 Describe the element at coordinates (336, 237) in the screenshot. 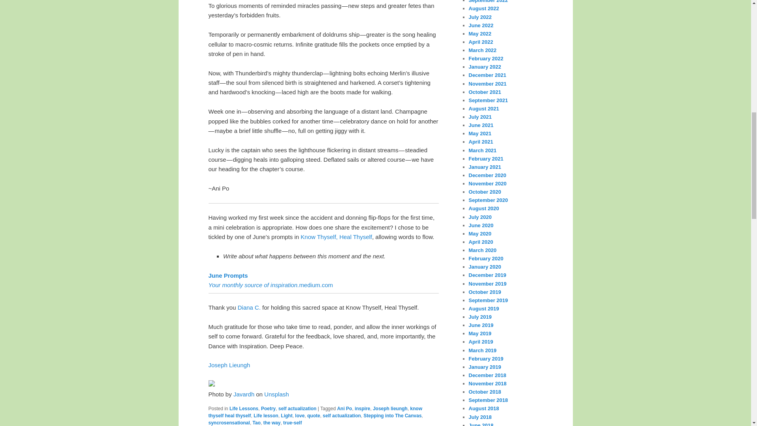

I see `Know Thyself, Heal Thyself` at that location.